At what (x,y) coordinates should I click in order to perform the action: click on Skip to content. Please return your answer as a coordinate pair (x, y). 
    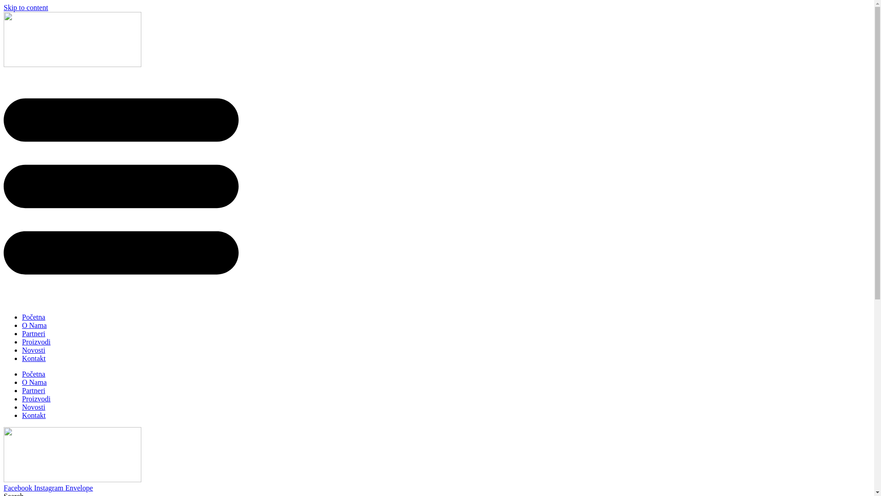
    Looking at the image, I should click on (26, 7).